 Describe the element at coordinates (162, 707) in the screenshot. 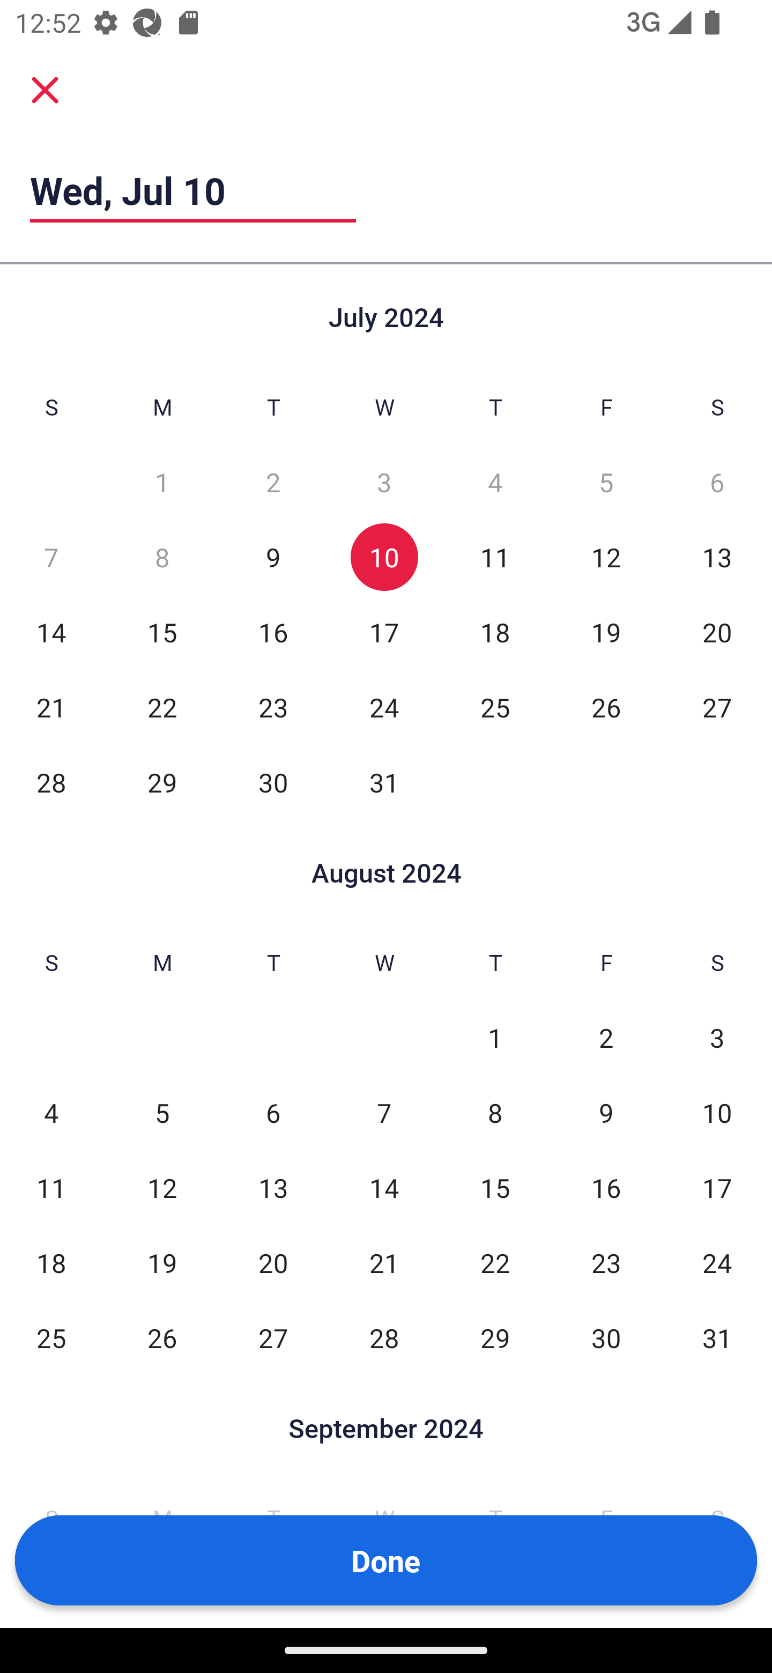

I see `22 Mon, Jul 22, Not Selected` at that location.